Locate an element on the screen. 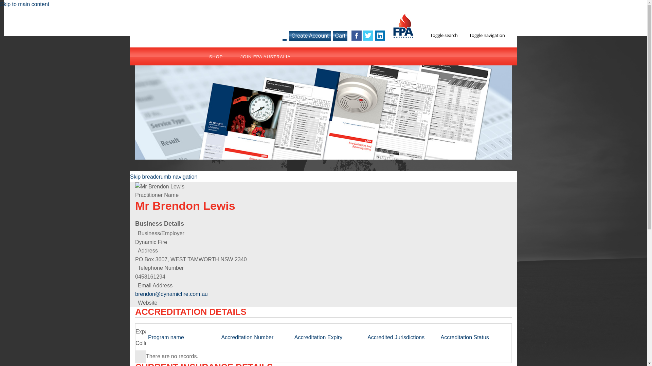 The height and width of the screenshot is (366, 652). SHOP is located at coordinates (216, 57).